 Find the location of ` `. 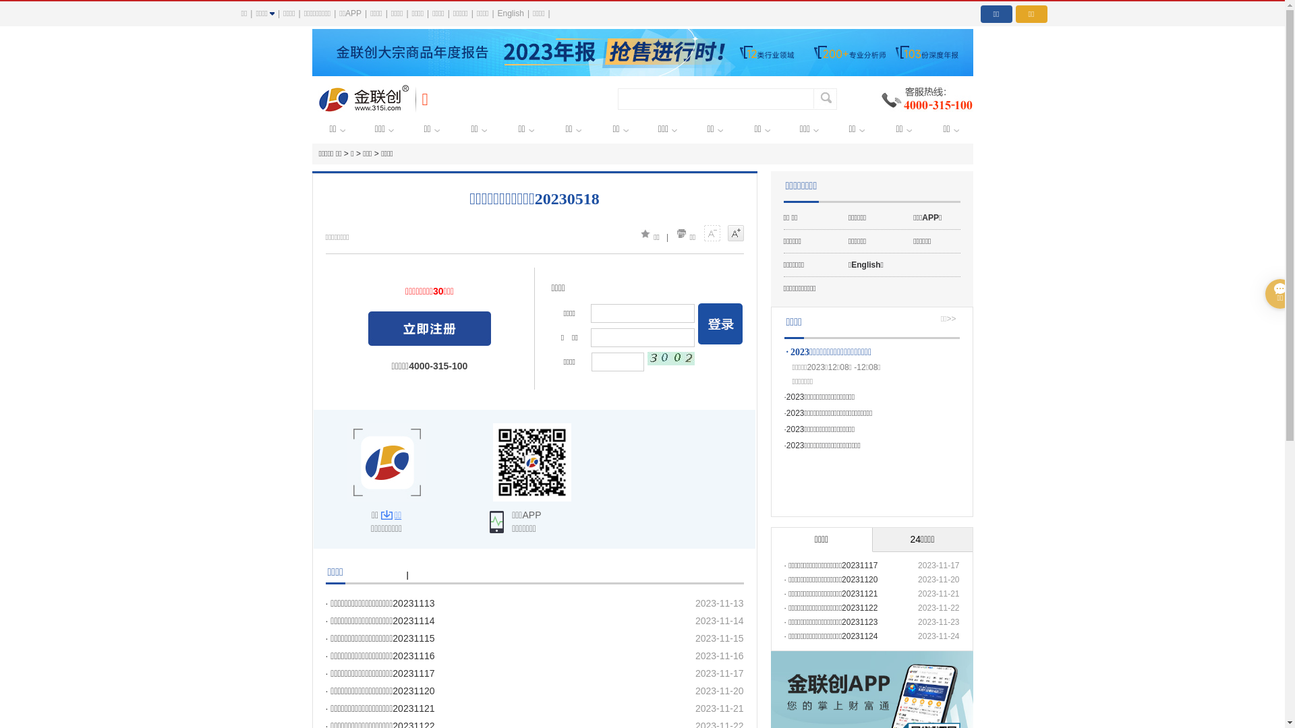

  is located at coordinates (430, 329).